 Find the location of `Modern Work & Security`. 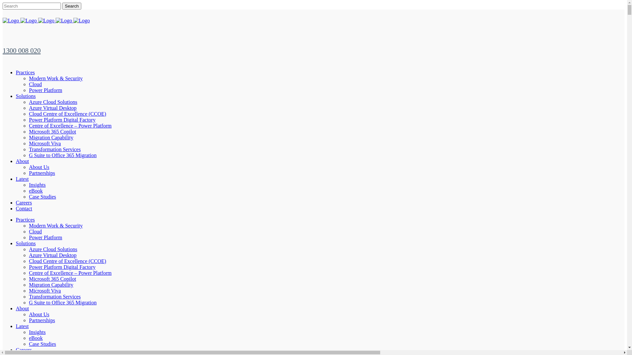

Modern Work & Security is located at coordinates (56, 225).